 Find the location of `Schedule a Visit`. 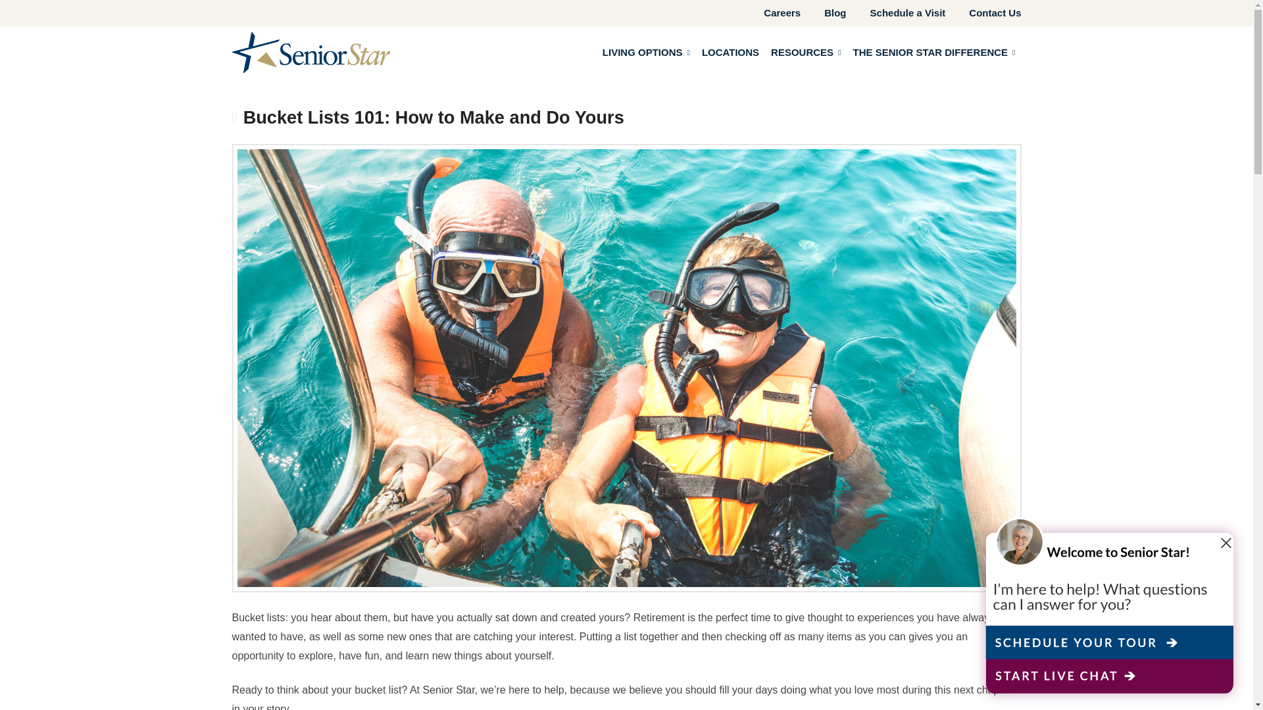

Schedule a Visit is located at coordinates (896, 13).